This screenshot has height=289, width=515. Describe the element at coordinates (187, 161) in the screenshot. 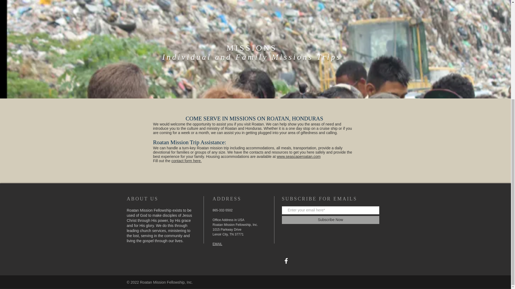

I see `contact form here.` at that location.